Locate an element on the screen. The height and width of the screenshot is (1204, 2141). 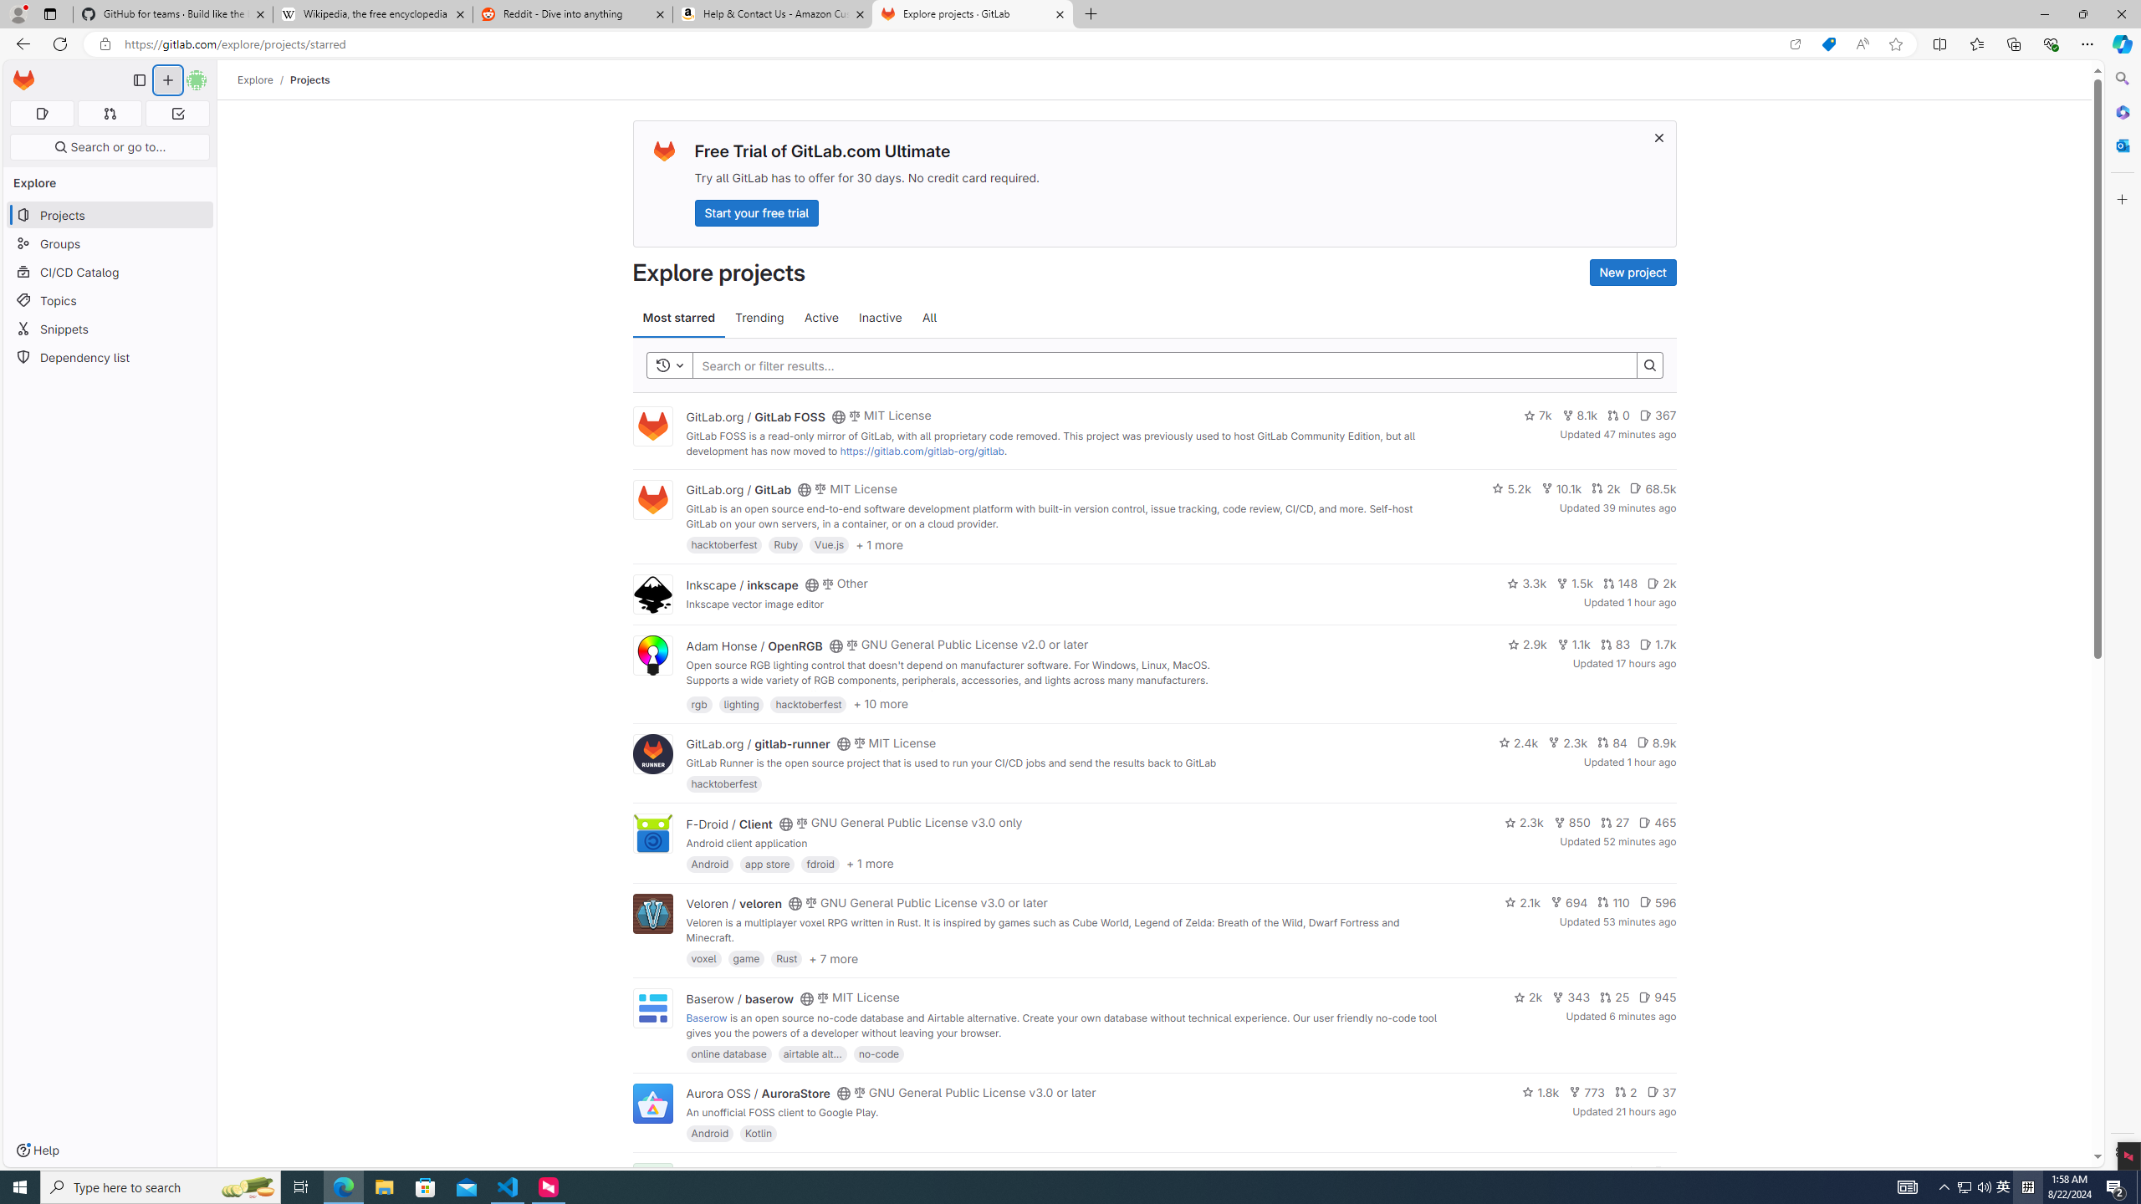
83 is located at coordinates (1615, 644).